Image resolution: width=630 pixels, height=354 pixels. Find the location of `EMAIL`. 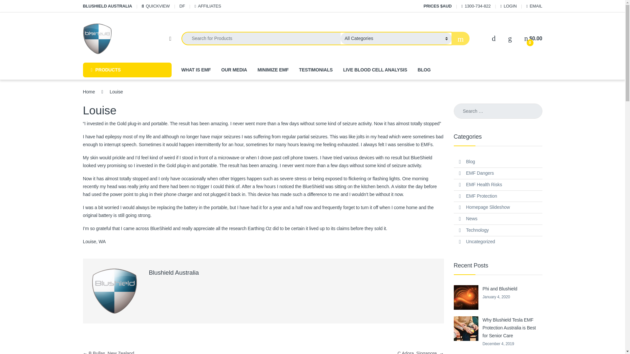

EMAIL is located at coordinates (534, 6).